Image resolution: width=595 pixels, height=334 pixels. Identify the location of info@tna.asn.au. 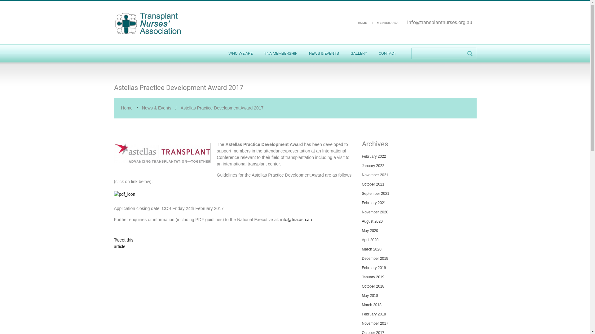
(296, 220).